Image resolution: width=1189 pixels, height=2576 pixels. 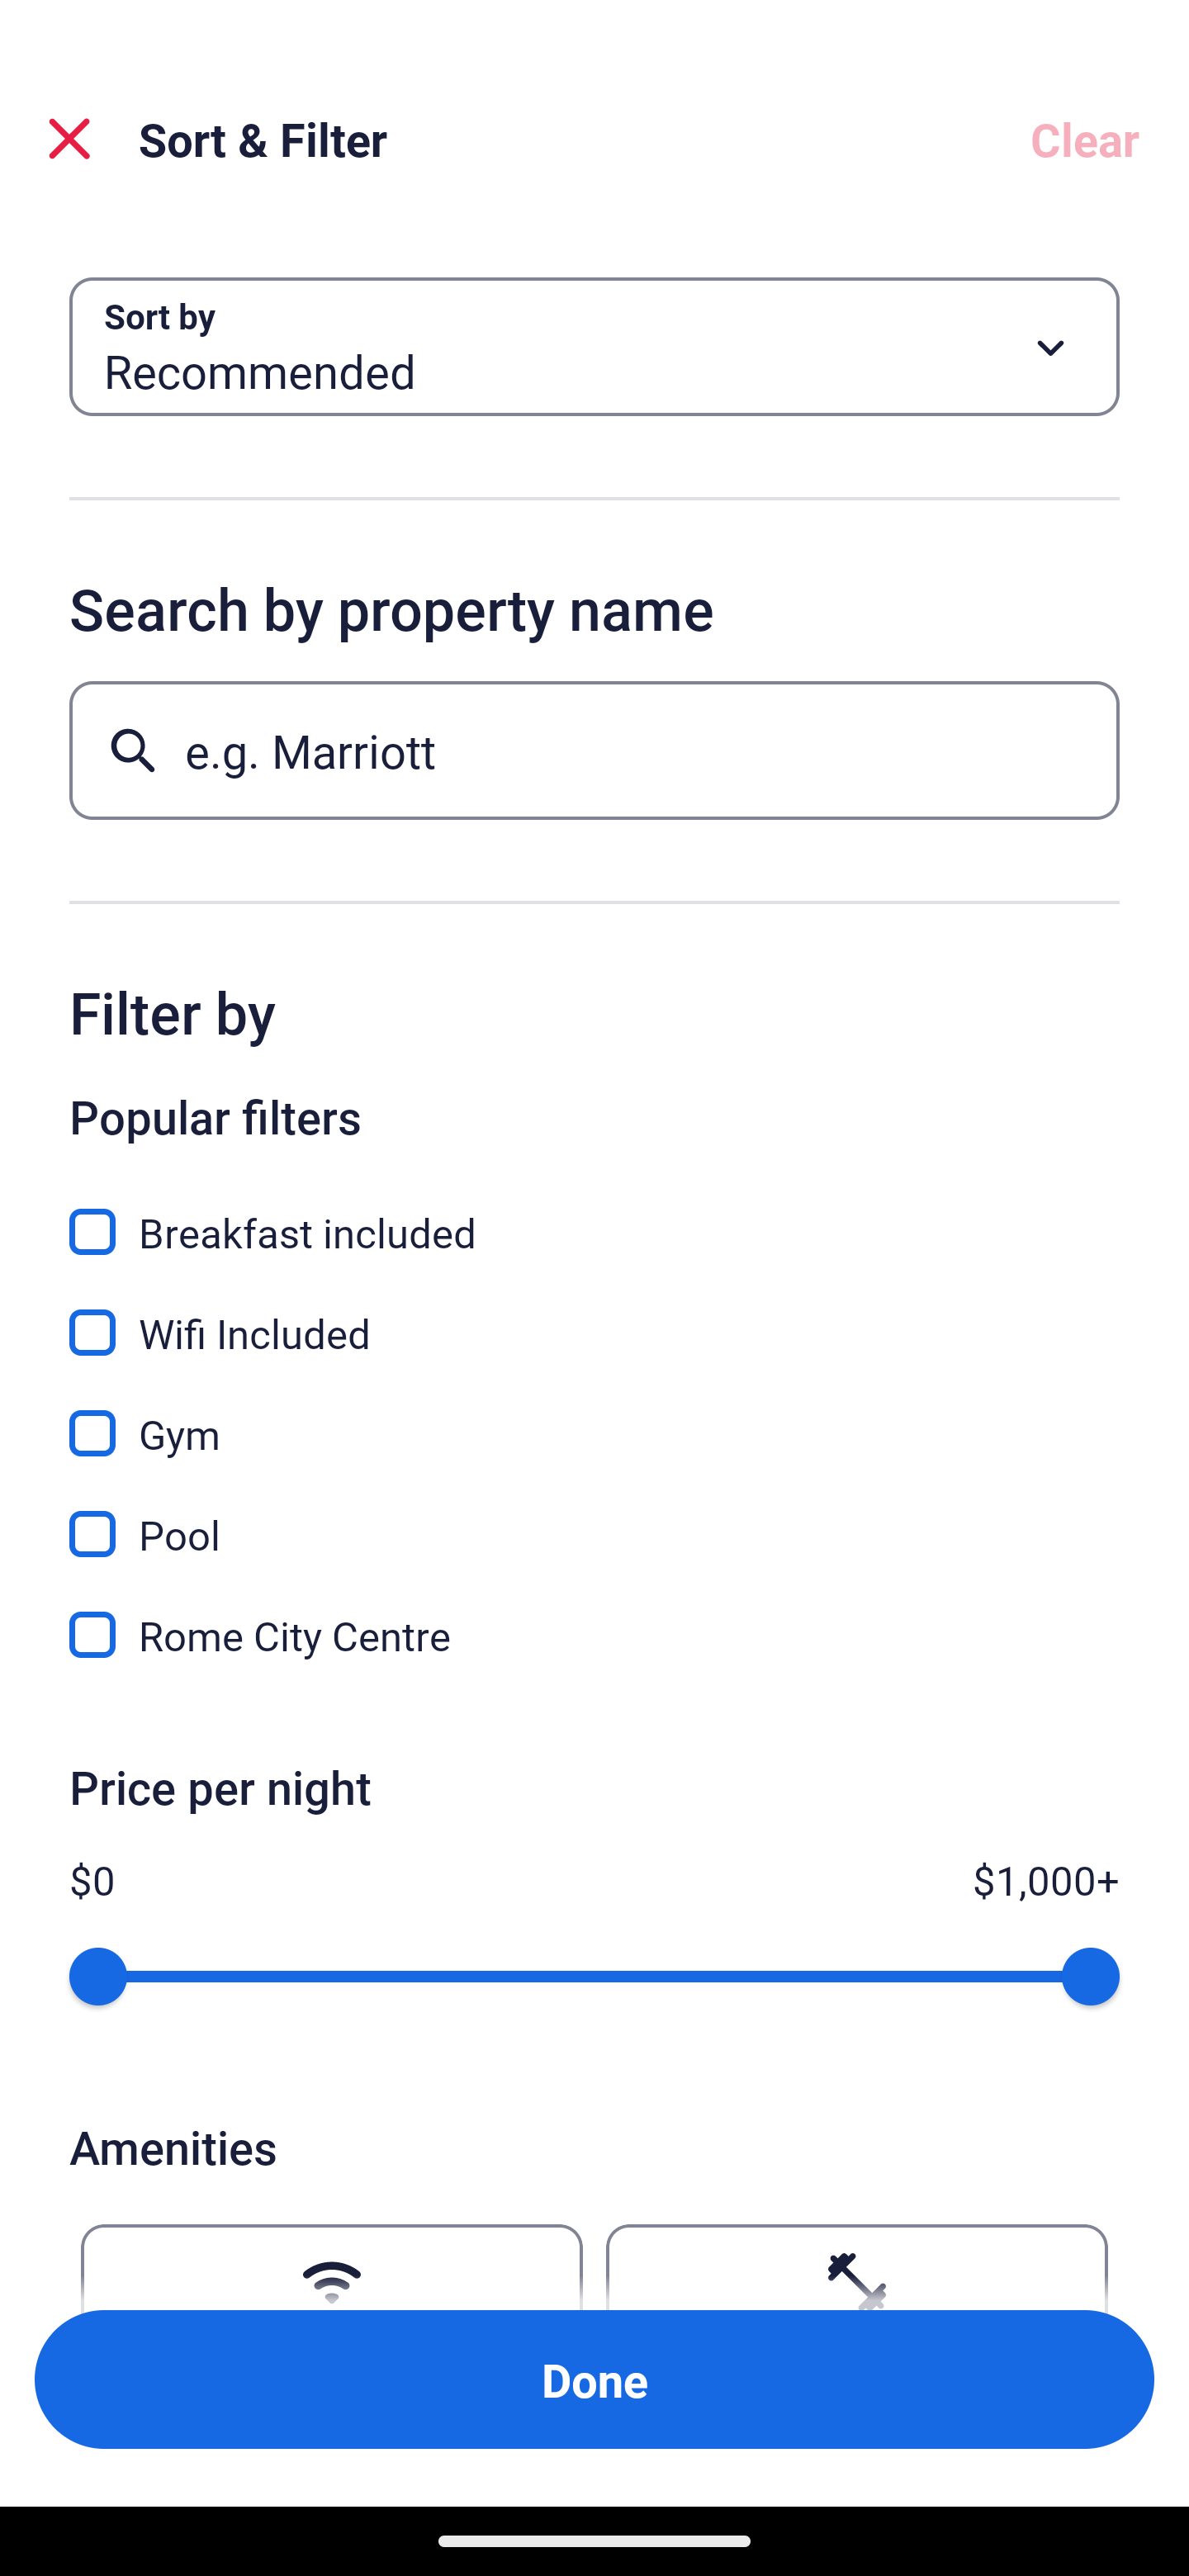 What do you see at coordinates (594, 347) in the screenshot?
I see `Sort by Button Recommended` at bounding box center [594, 347].